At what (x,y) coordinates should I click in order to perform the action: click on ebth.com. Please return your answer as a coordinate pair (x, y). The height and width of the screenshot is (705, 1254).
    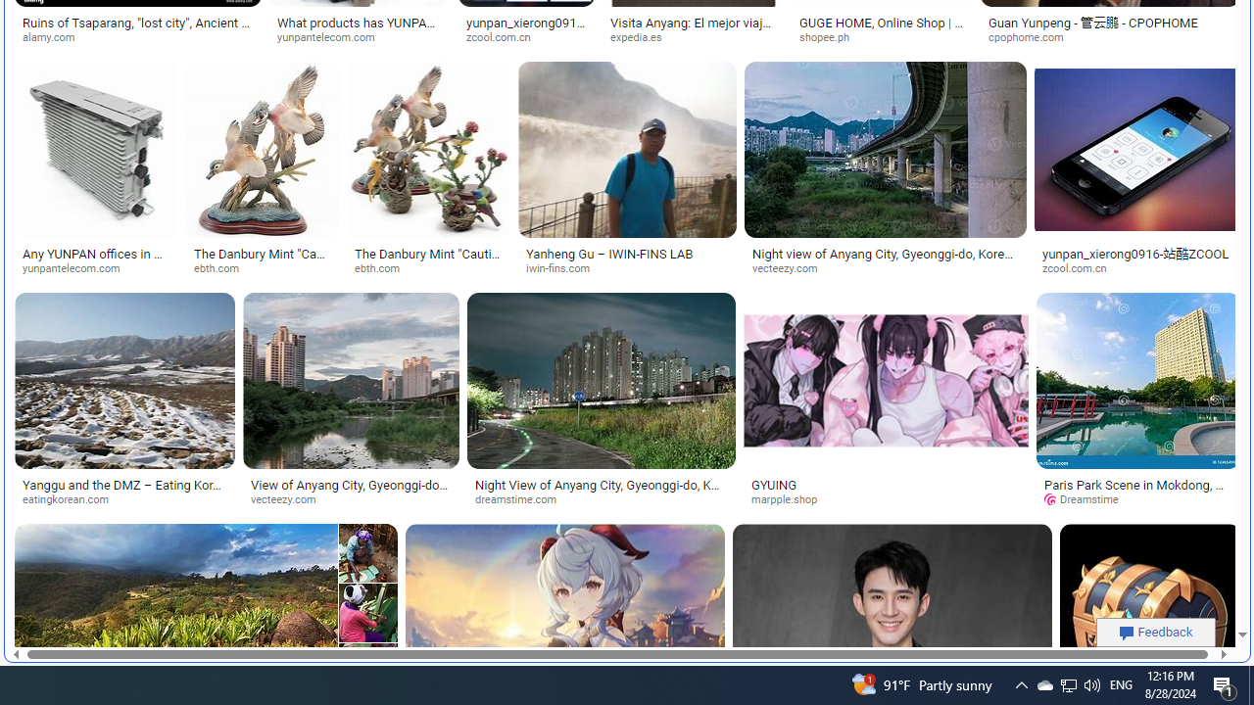
    Looking at the image, I should click on (429, 268).